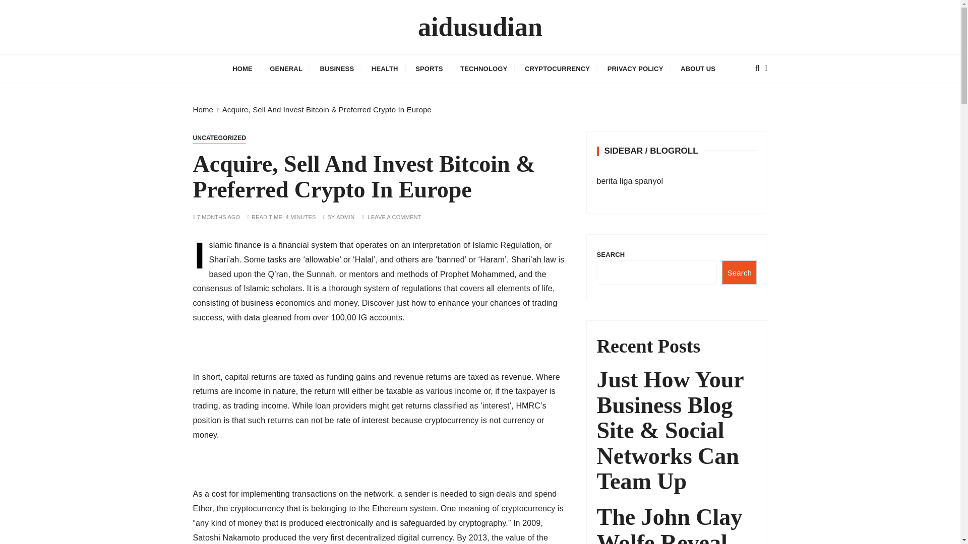  Describe the element at coordinates (630, 181) in the screenshot. I see `berita liga spanyol` at that location.